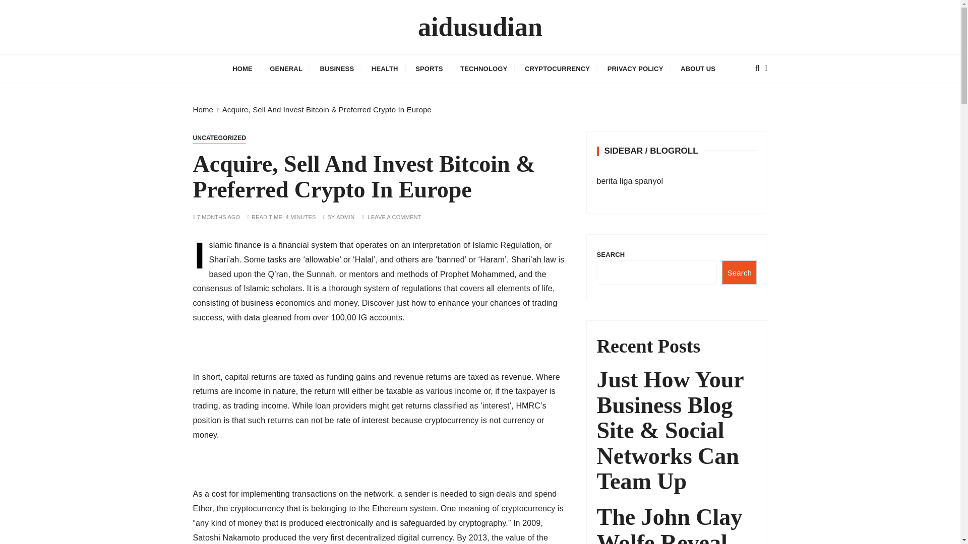  Describe the element at coordinates (630, 181) in the screenshot. I see `berita liga spanyol` at that location.